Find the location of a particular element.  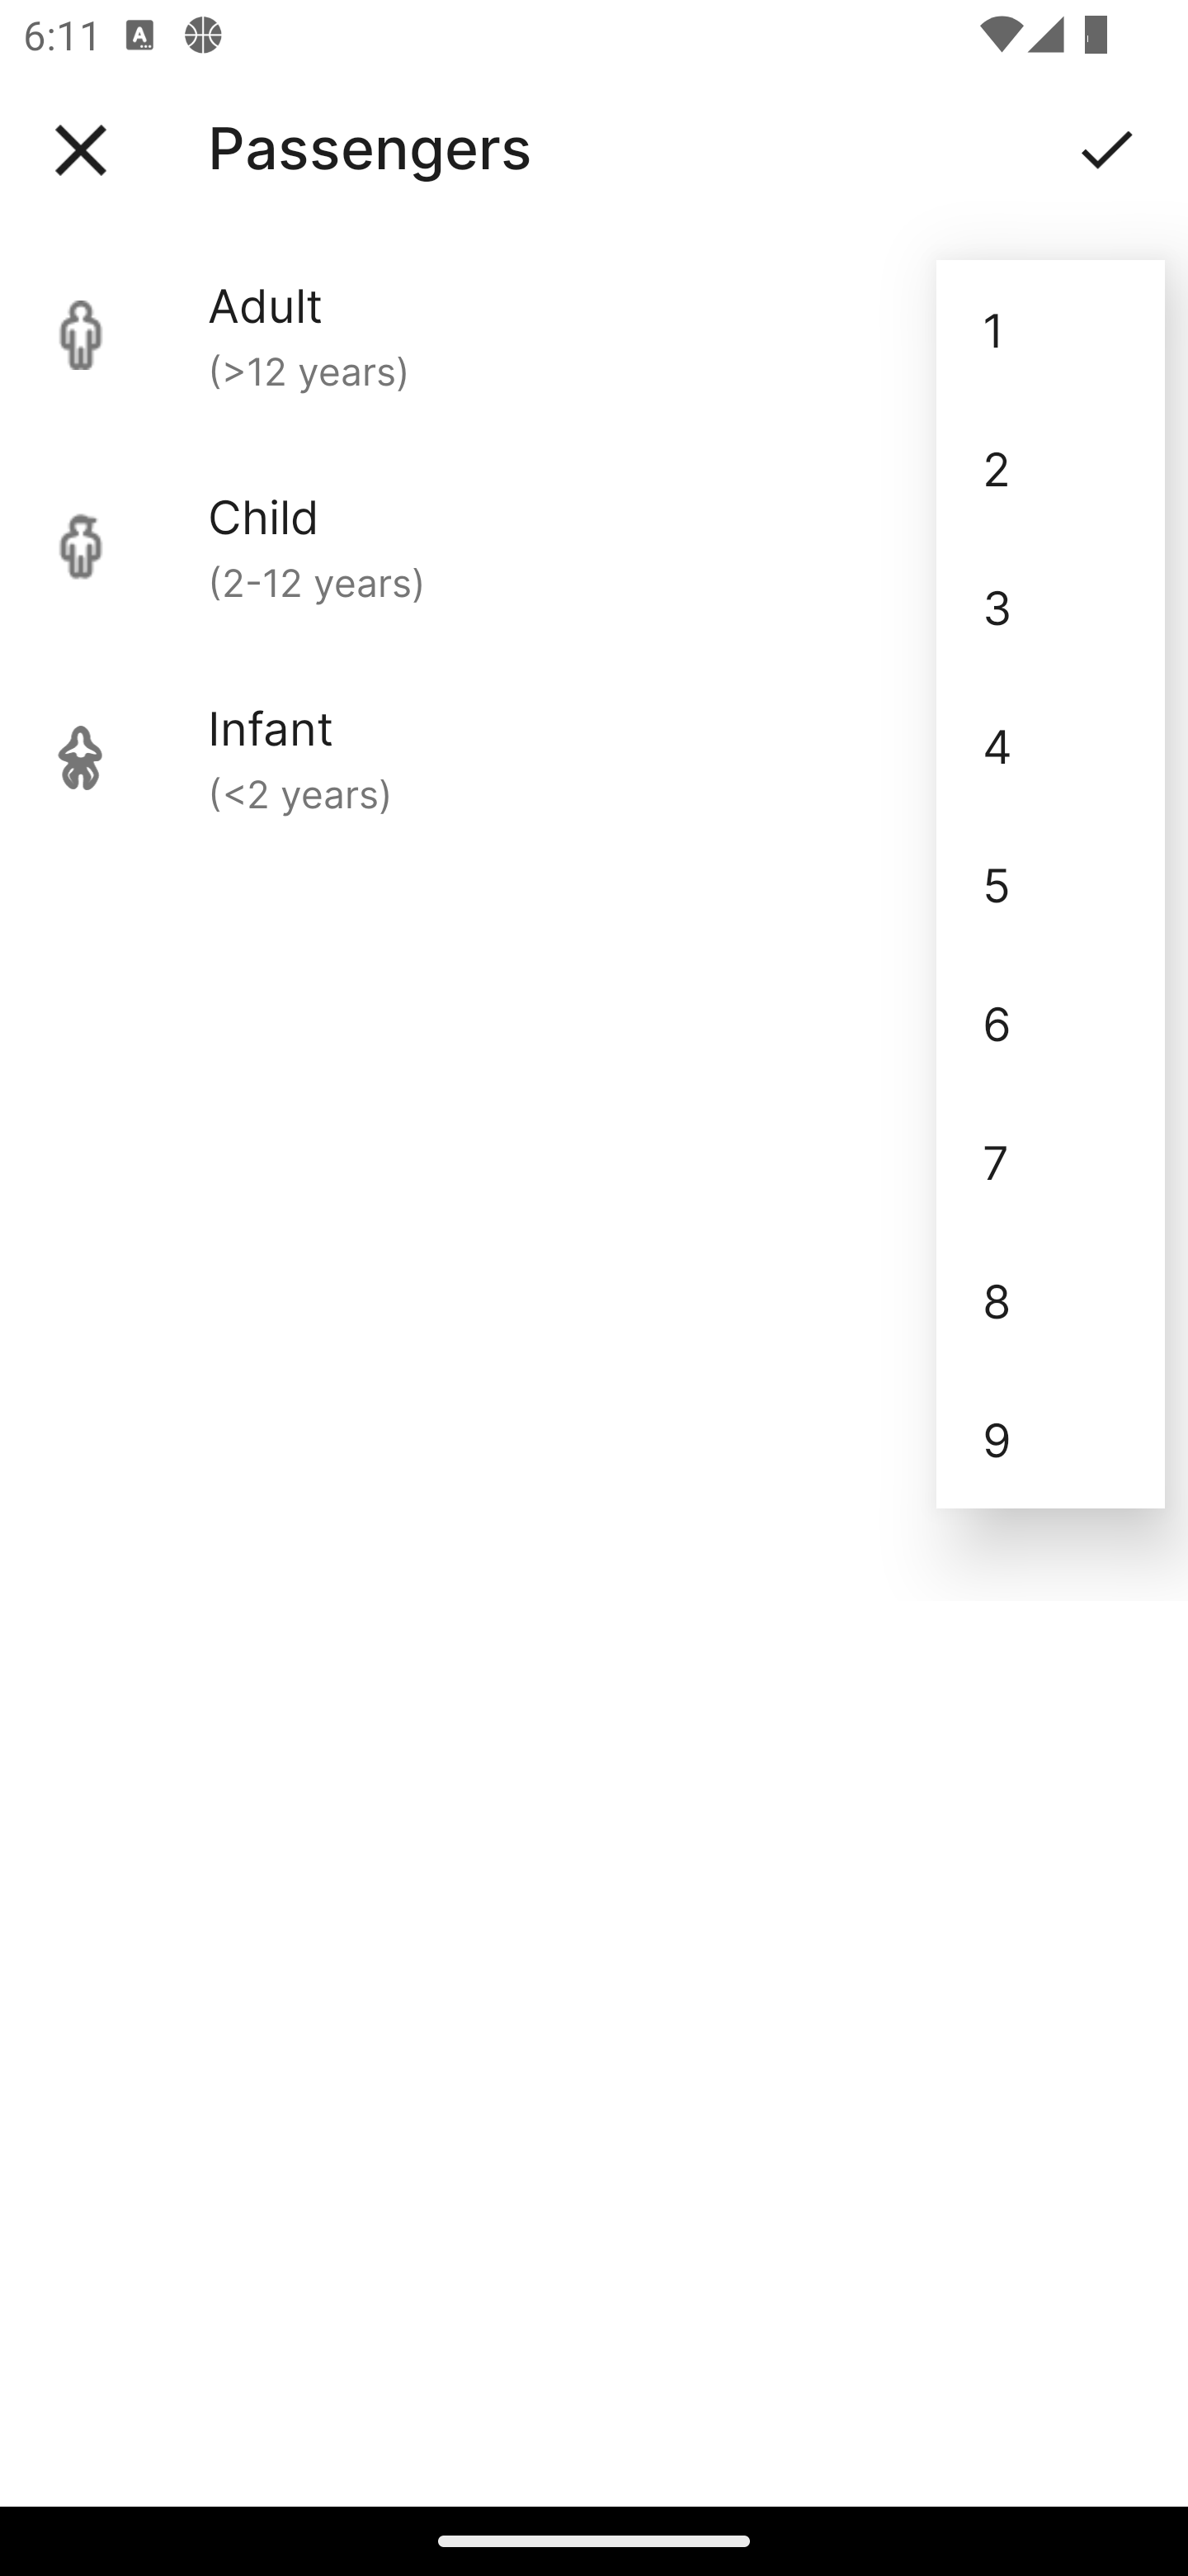

4 is located at coordinates (1050, 744).